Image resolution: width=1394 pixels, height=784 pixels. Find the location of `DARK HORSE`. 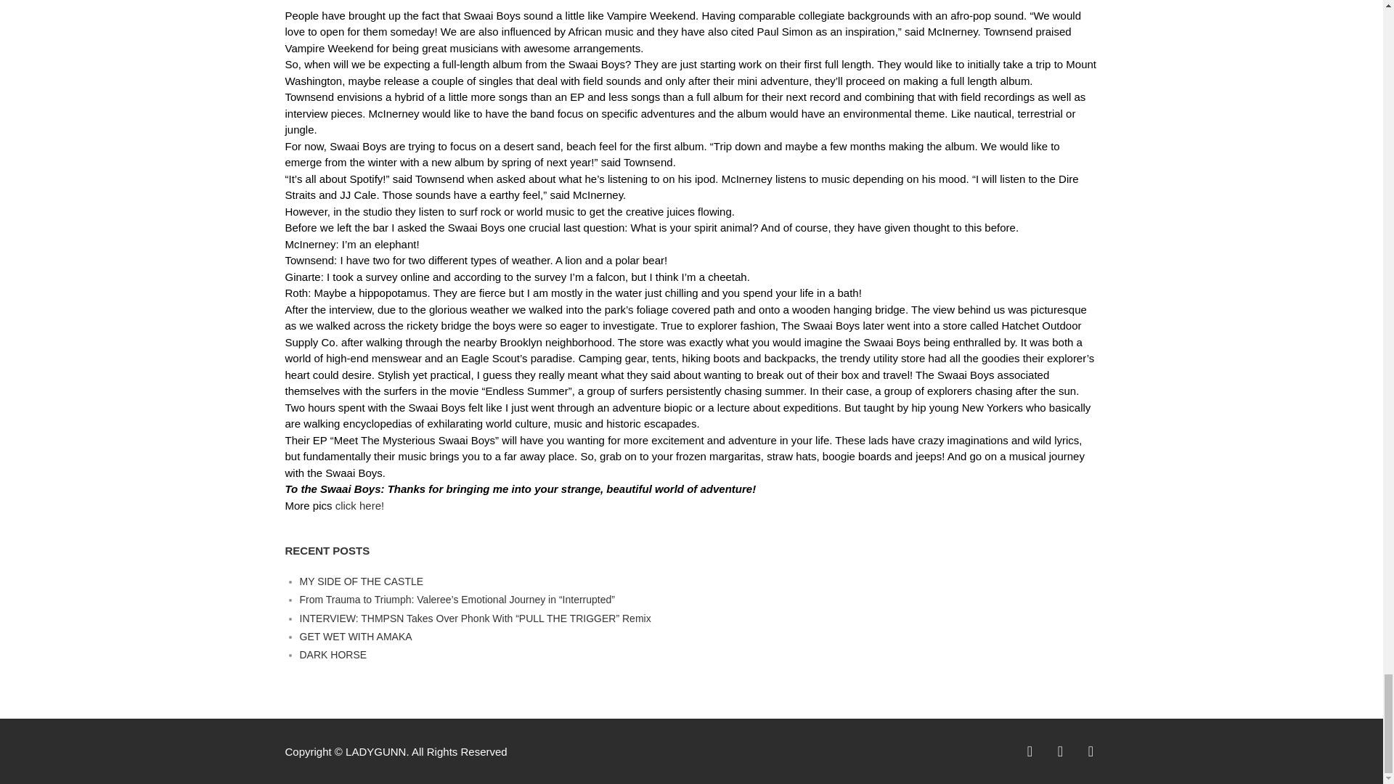

DARK HORSE is located at coordinates (333, 655).